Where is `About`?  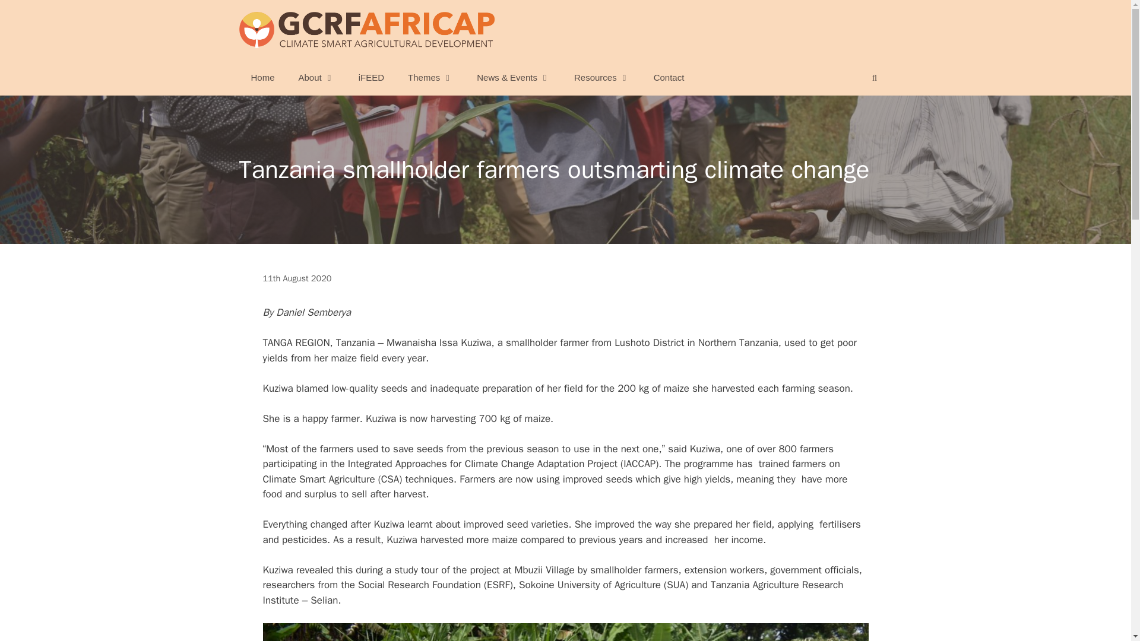 About is located at coordinates (316, 77).